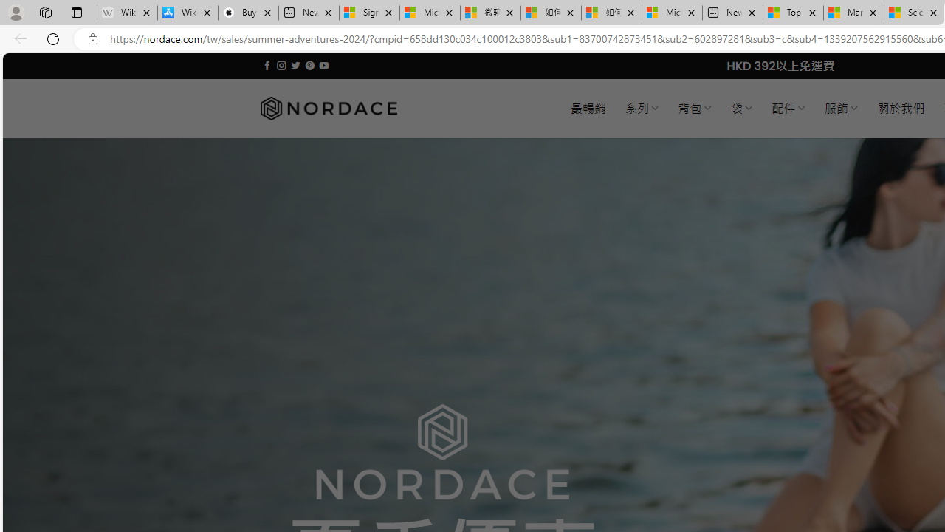 The image size is (945, 532). What do you see at coordinates (933, 12) in the screenshot?
I see `Close tab` at bounding box center [933, 12].